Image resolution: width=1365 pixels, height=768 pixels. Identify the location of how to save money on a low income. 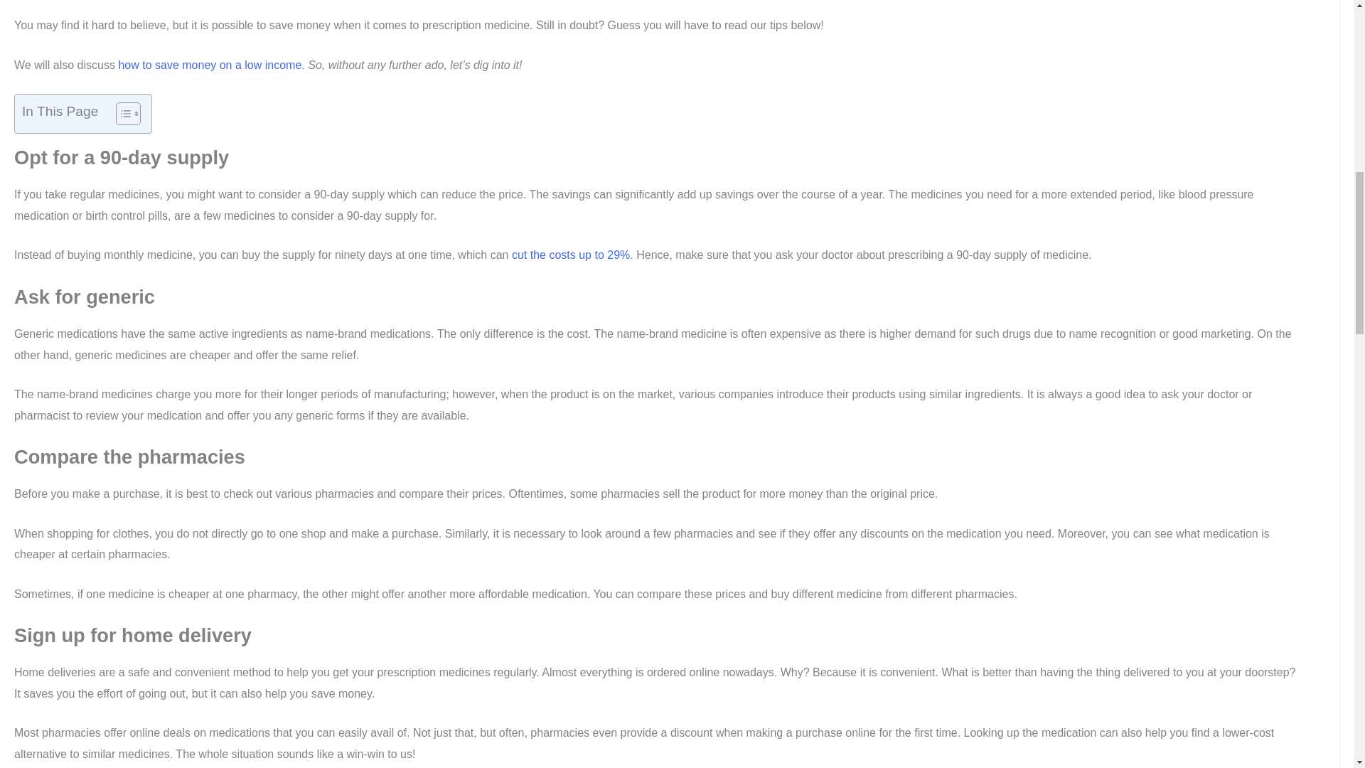
(209, 65).